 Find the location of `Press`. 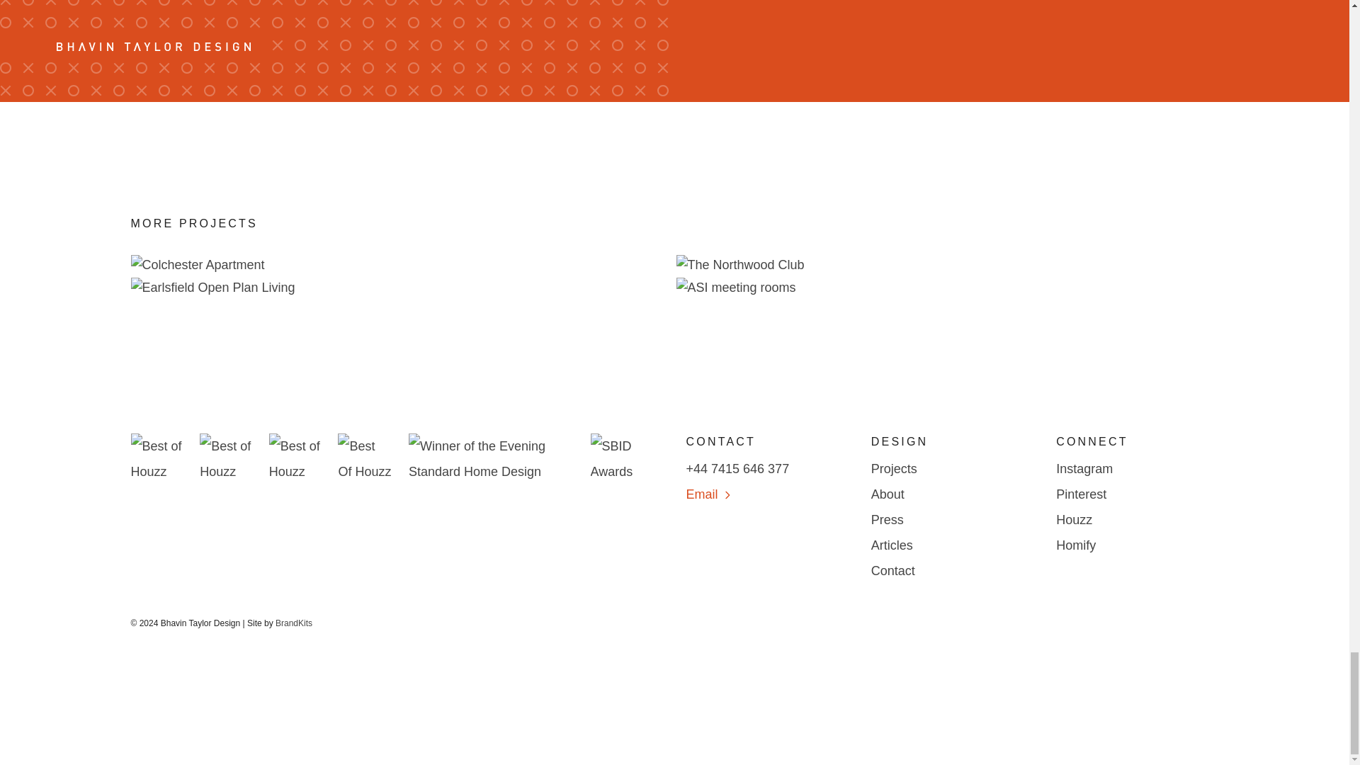

Press is located at coordinates (952, 520).